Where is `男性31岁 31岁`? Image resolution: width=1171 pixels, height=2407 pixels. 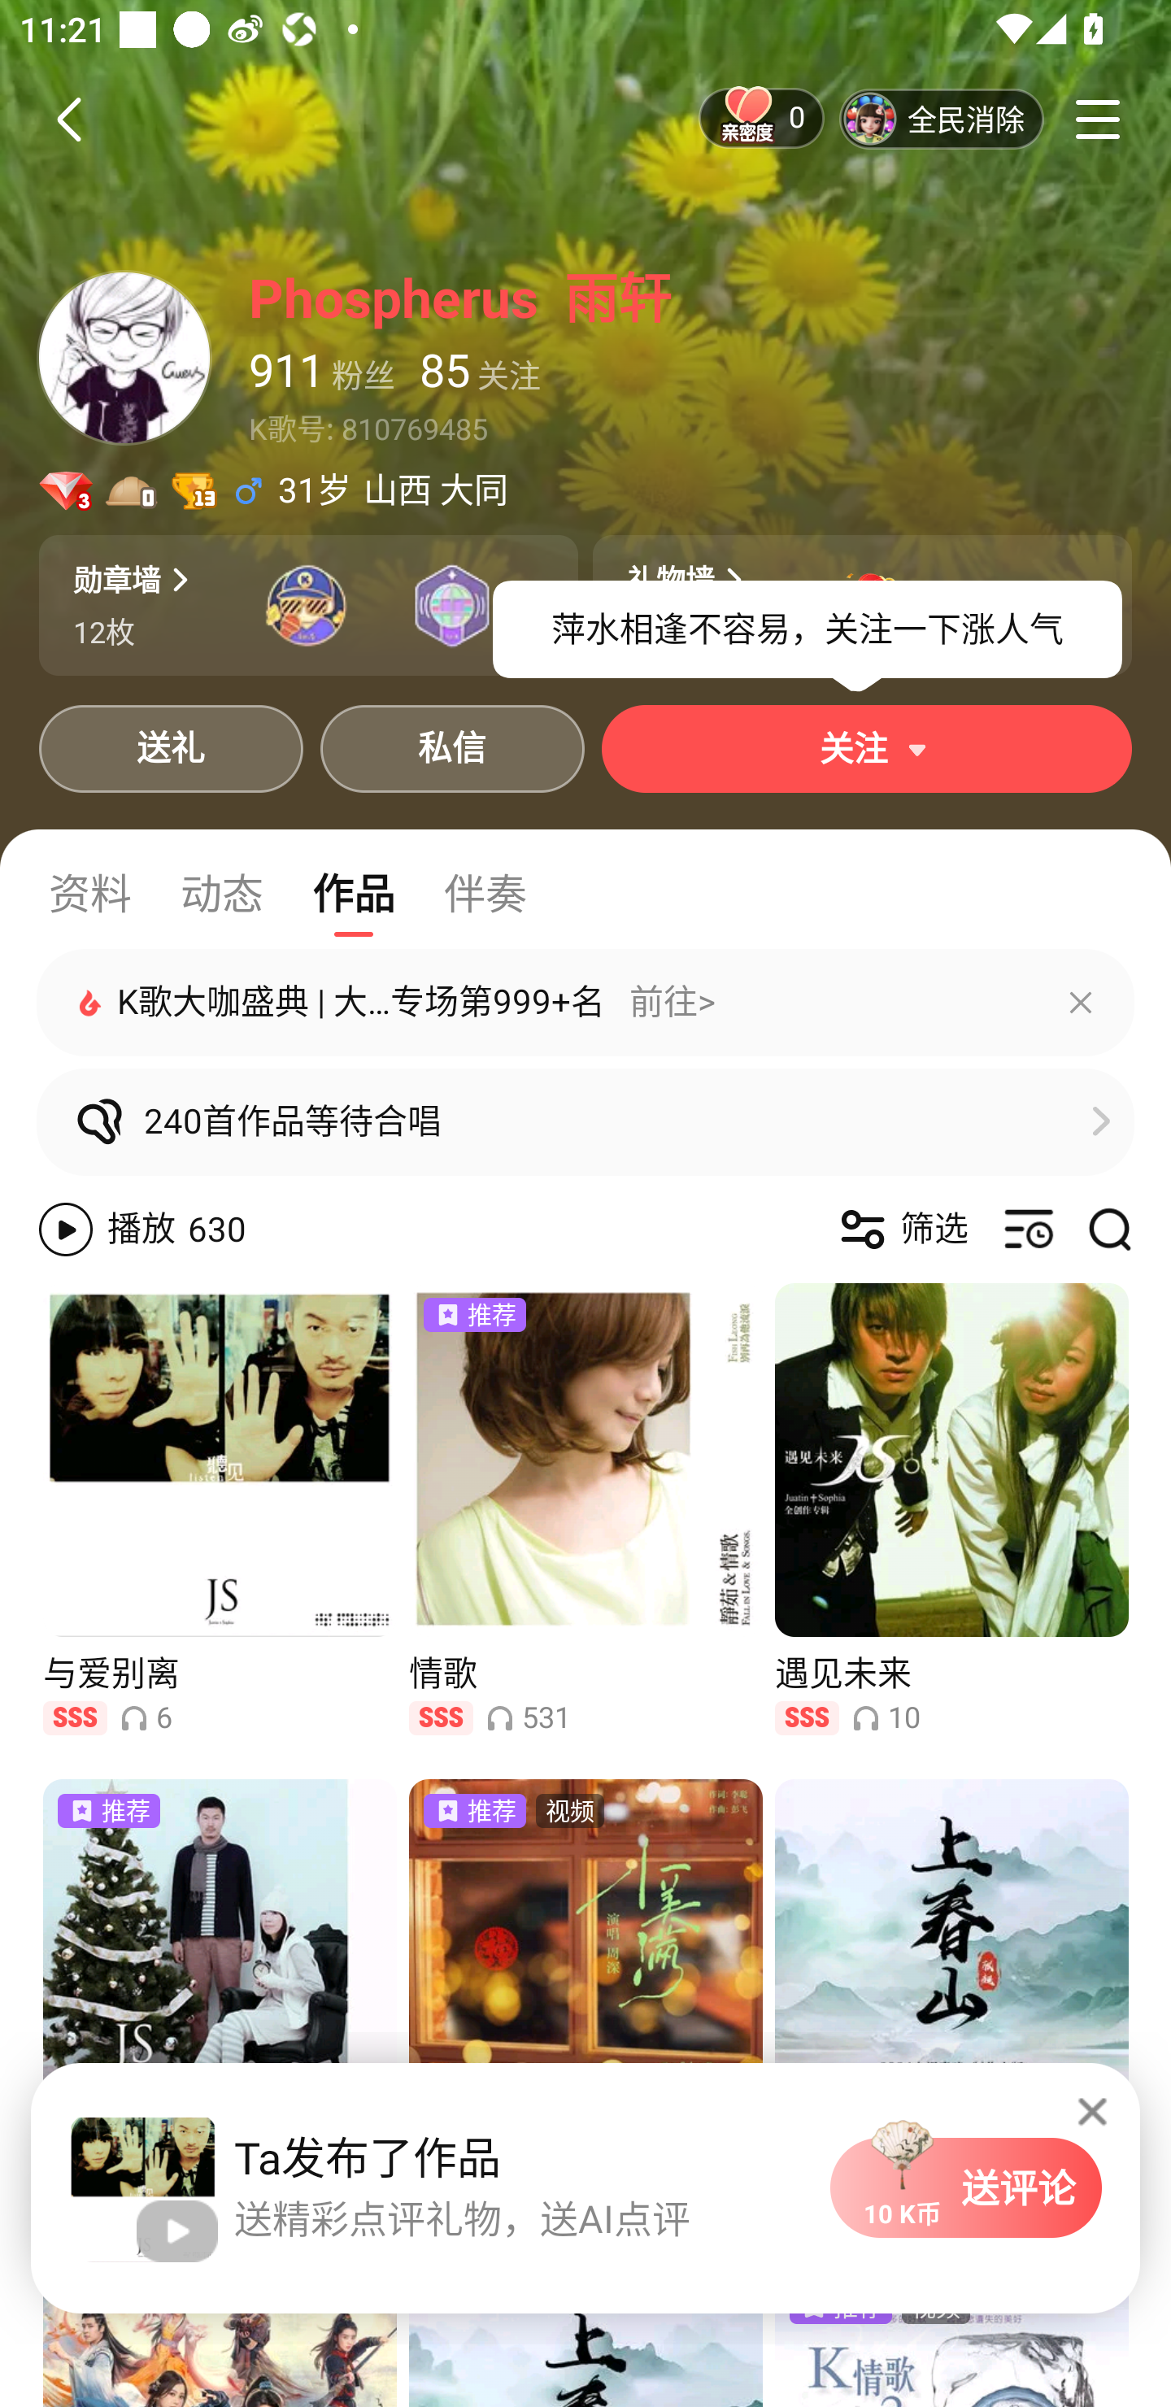
男性31岁 31岁 is located at coordinates (290, 491).